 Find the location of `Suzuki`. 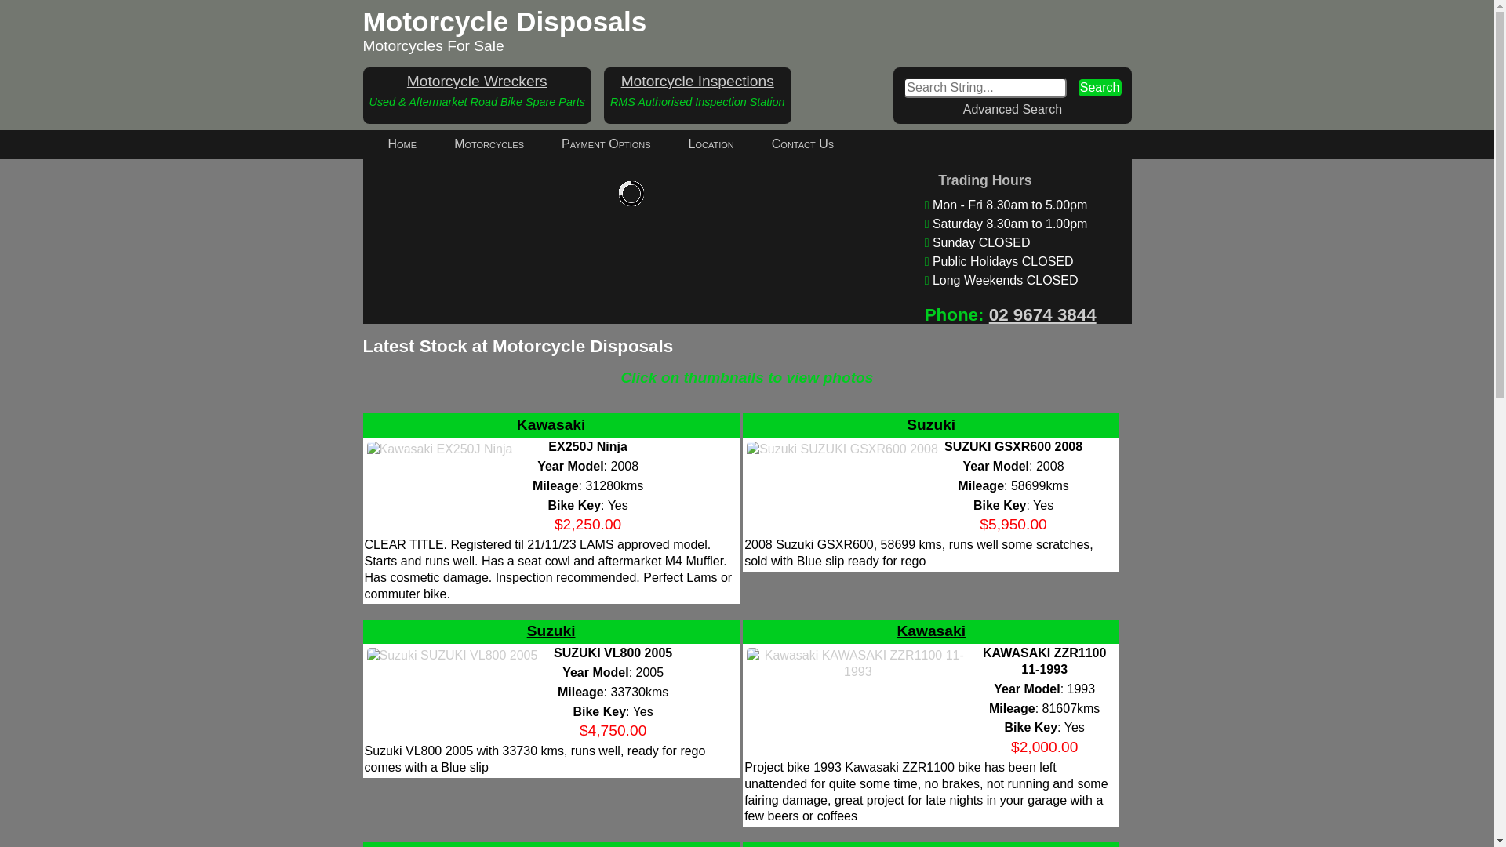

Suzuki is located at coordinates (931, 425).